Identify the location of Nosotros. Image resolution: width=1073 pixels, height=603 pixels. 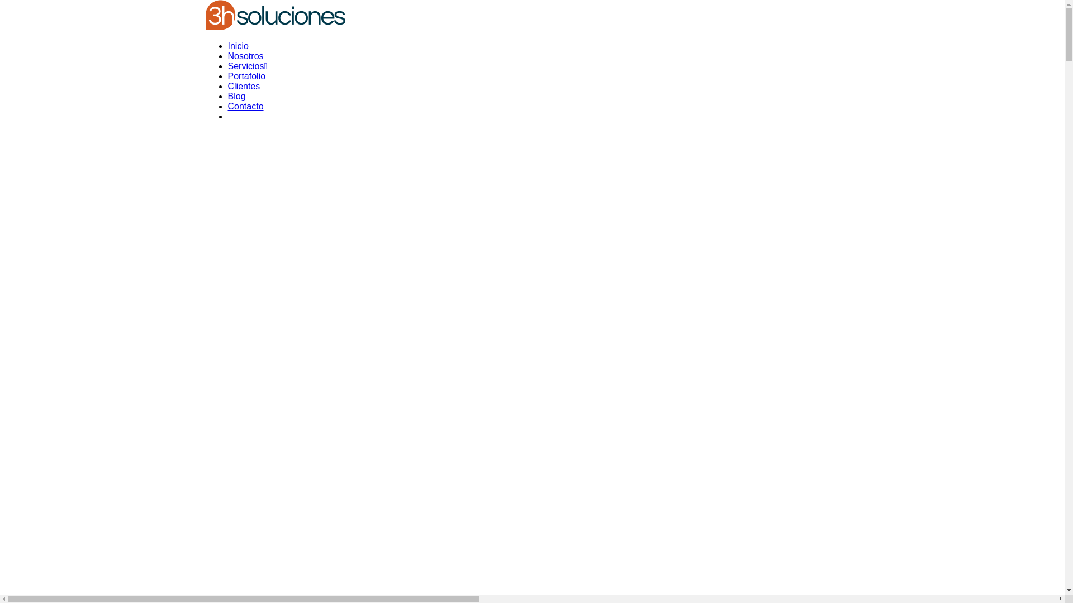
(246, 56).